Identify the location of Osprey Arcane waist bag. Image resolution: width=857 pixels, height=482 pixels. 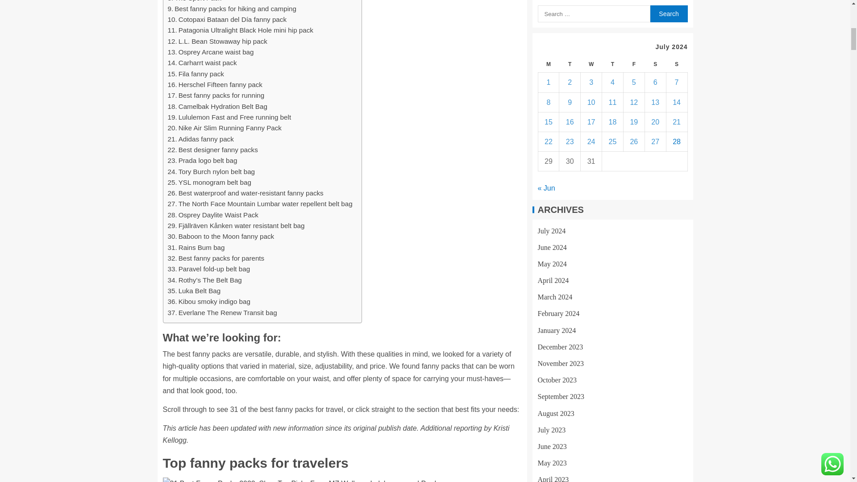
(211, 52).